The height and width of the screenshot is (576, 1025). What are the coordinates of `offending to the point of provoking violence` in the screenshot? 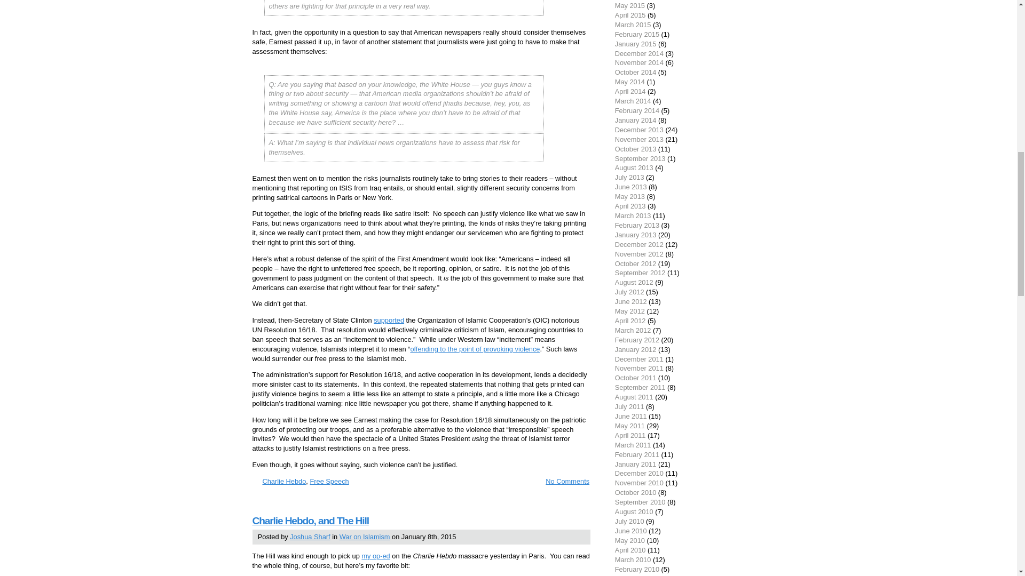 It's located at (475, 349).